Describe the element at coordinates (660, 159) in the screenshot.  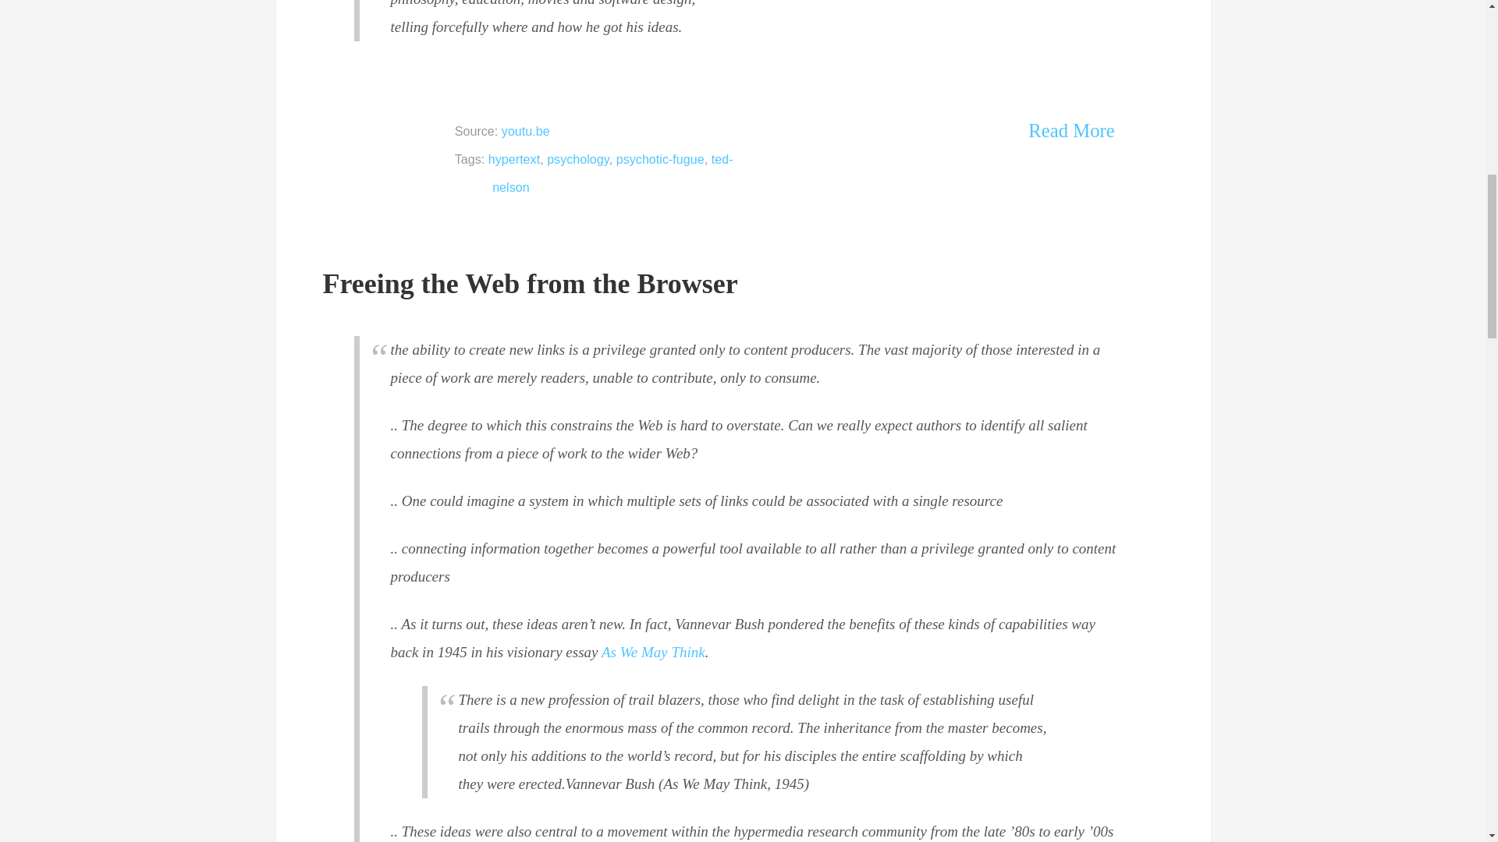
I see `psychotic-fugue` at that location.